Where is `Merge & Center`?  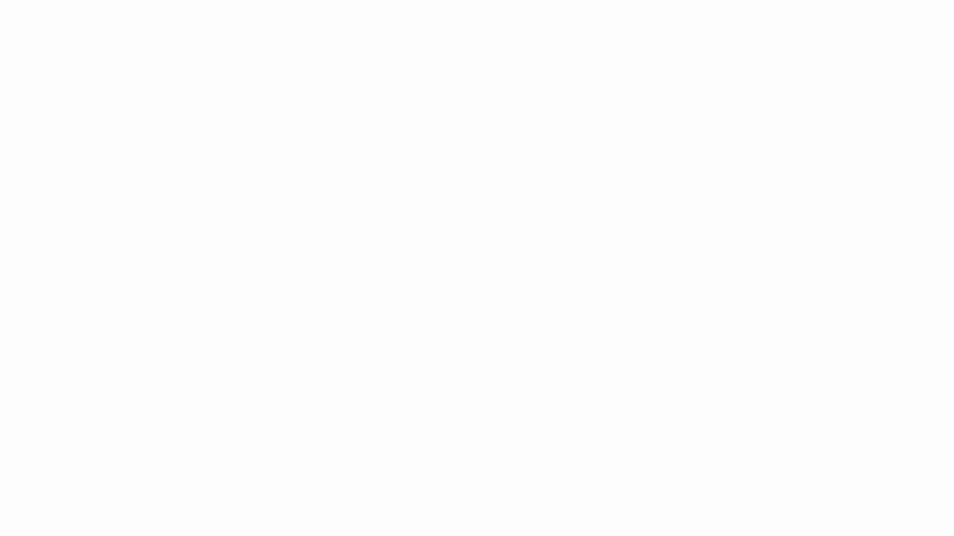 Merge & Center is located at coordinates (484, 89).